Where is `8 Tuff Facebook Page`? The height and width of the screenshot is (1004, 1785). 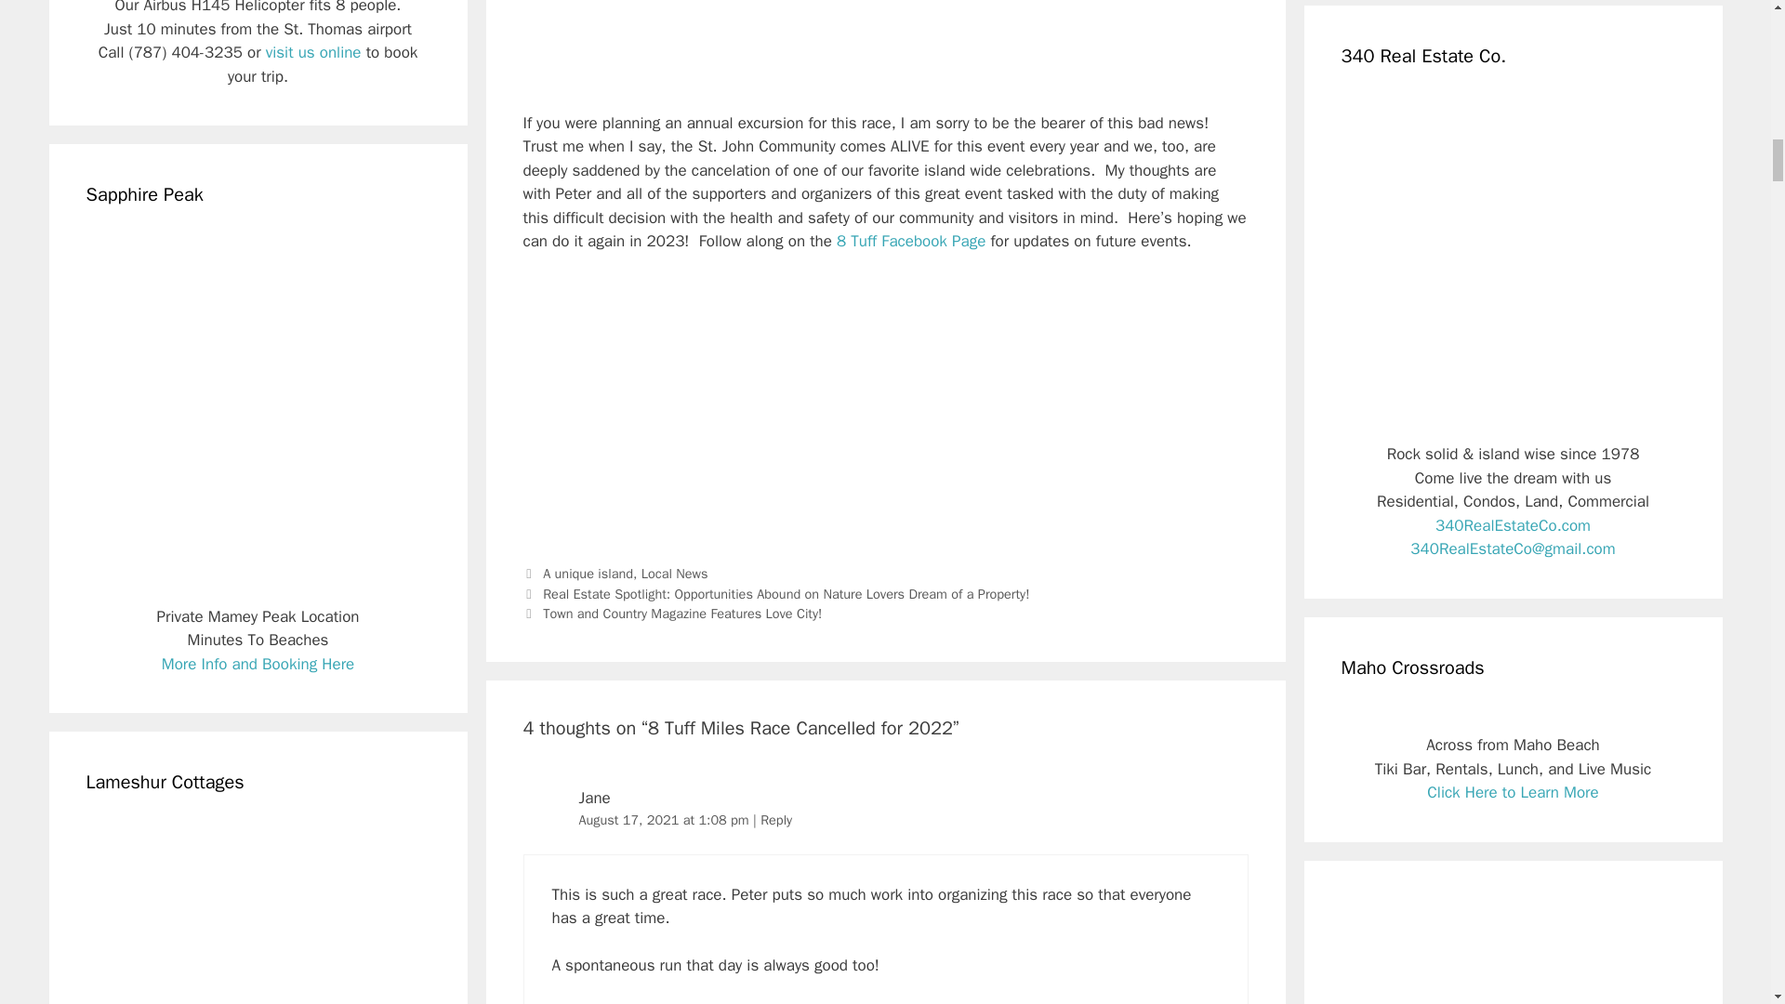
8 Tuff Facebook Page is located at coordinates (911, 242).